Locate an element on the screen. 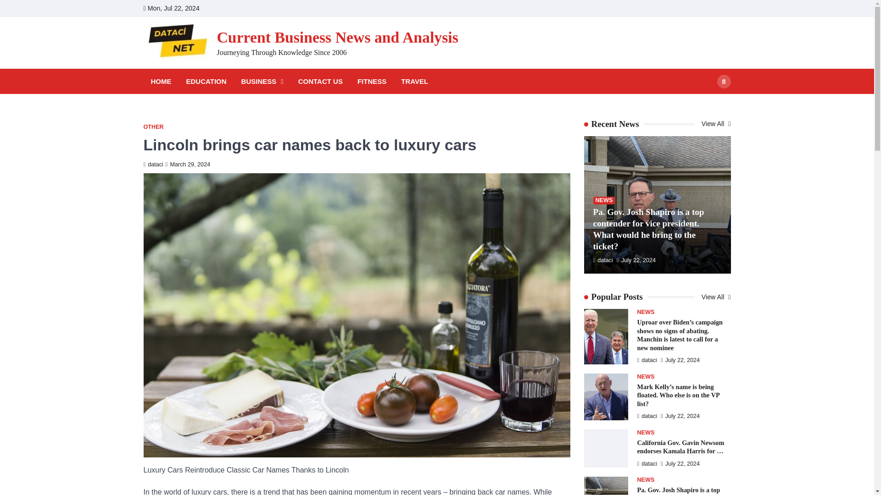  OTHER is located at coordinates (153, 127).